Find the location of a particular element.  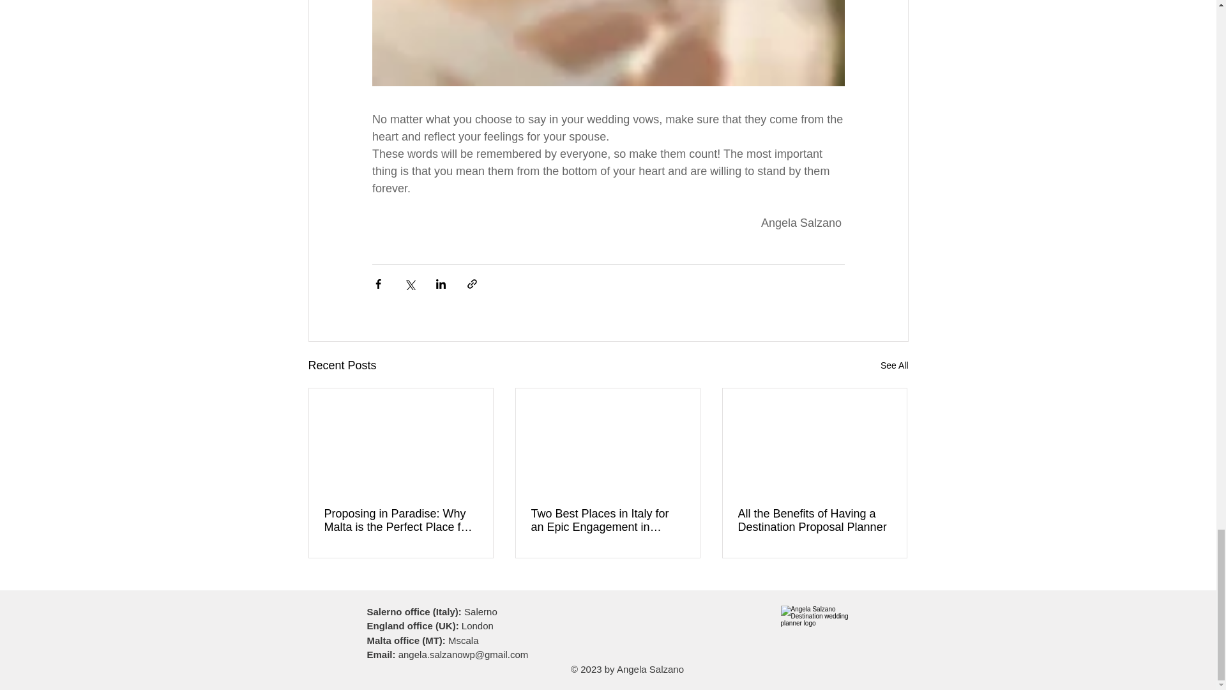

See All is located at coordinates (894, 365).